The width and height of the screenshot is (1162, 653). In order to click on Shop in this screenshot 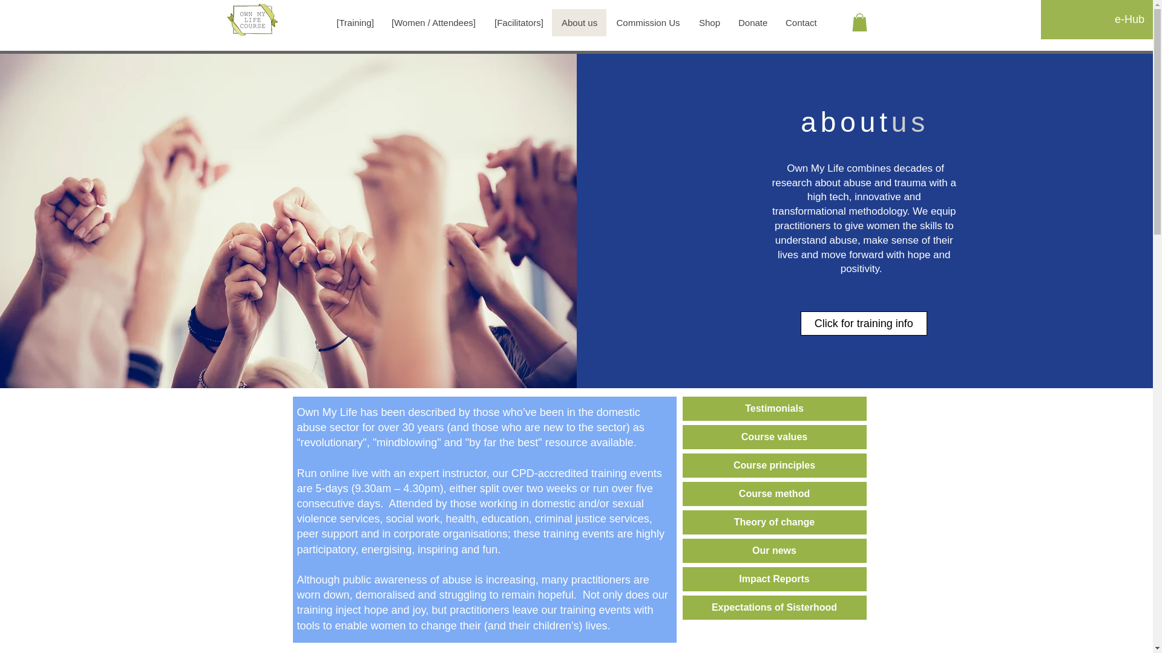, I will do `click(708, 23)`.